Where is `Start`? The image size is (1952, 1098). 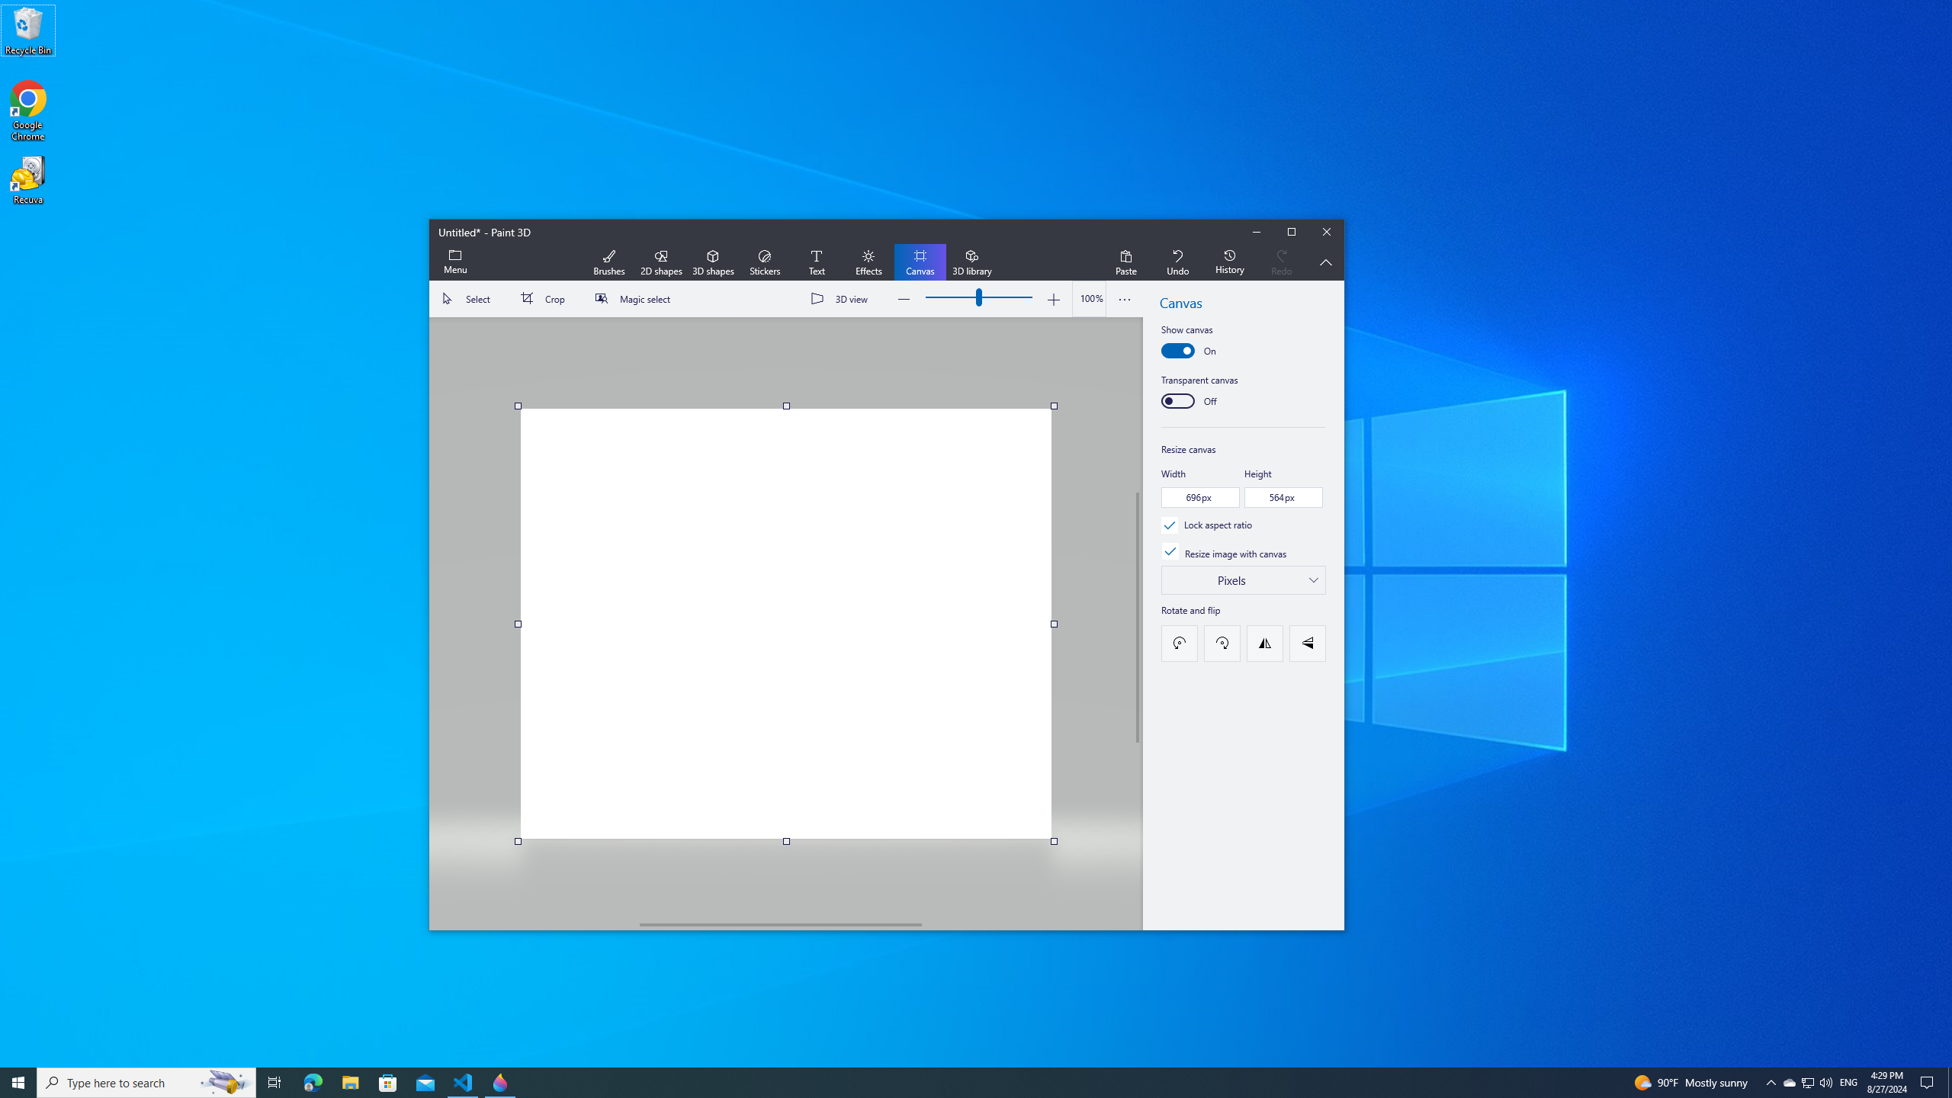 Start is located at coordinates (18, 1083).